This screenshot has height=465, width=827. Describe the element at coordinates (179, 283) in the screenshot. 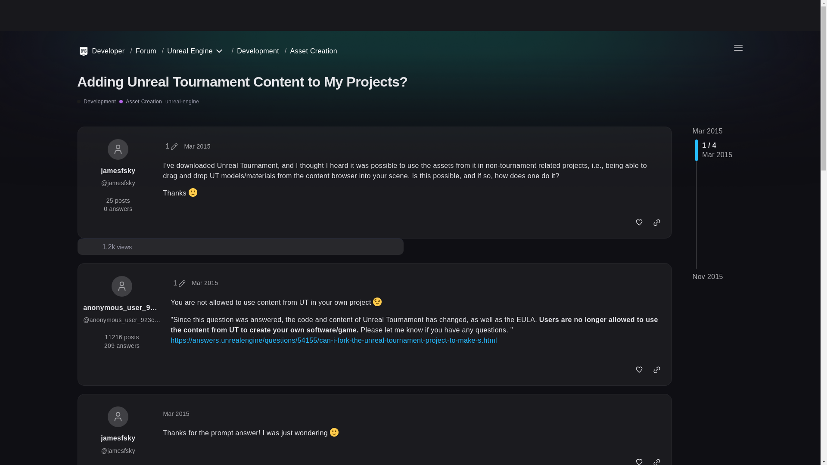

I see `1` at that location.